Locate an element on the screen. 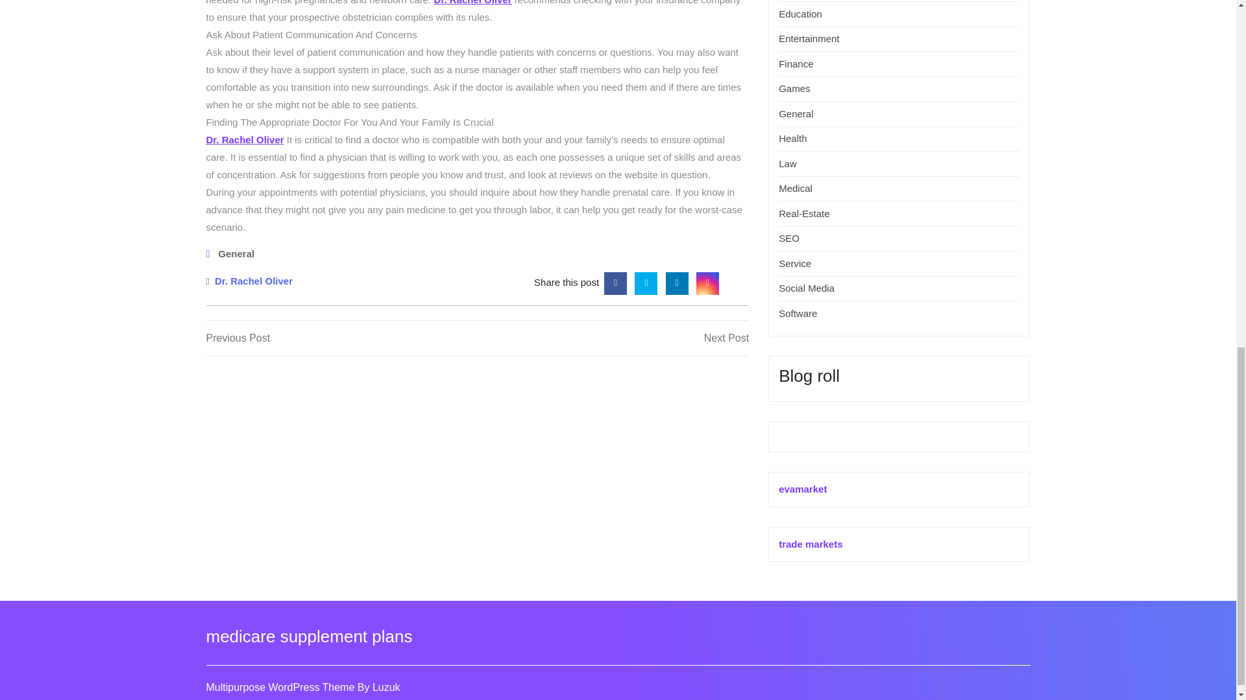 The height and width of the screenshot is (700, 1246). Finance is located at coordinates (613, 338).